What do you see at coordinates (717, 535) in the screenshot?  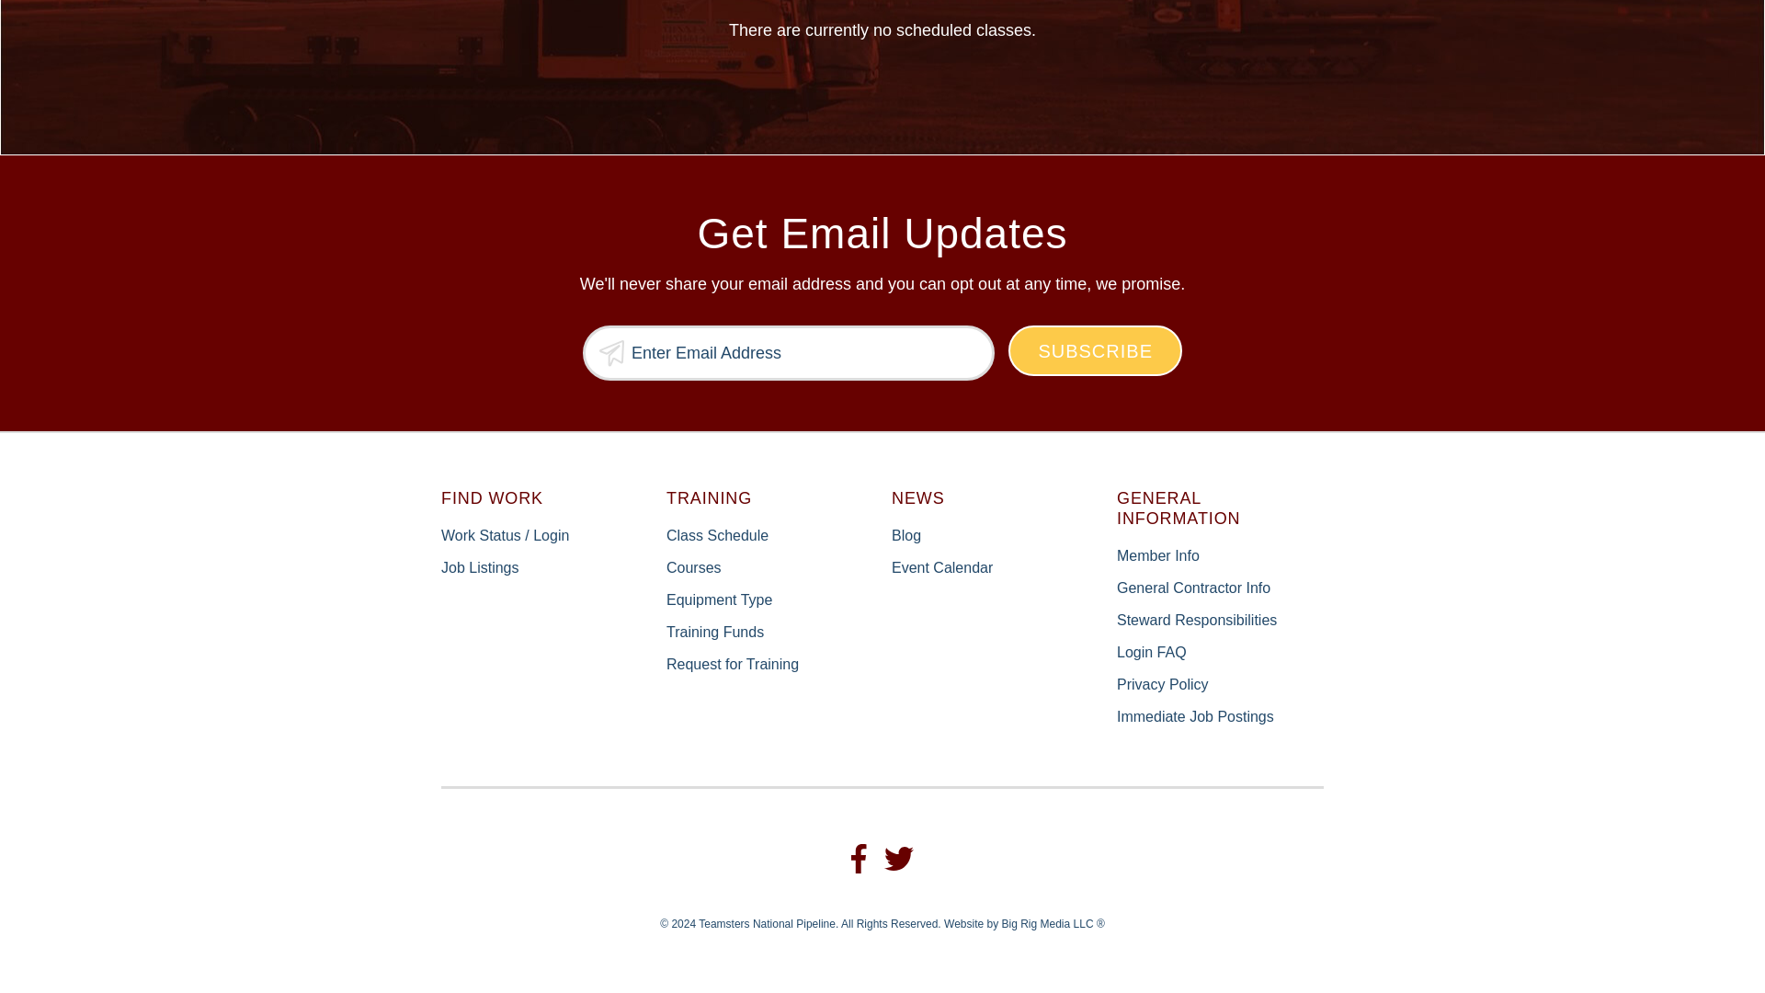 I see `Class Schedule` at bounding box center [717, 535].